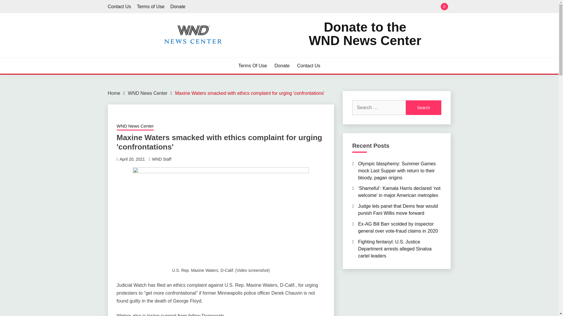 The width and height of the screenshot is (563, 316). I want to click on Contact Us, so click(308, 66).